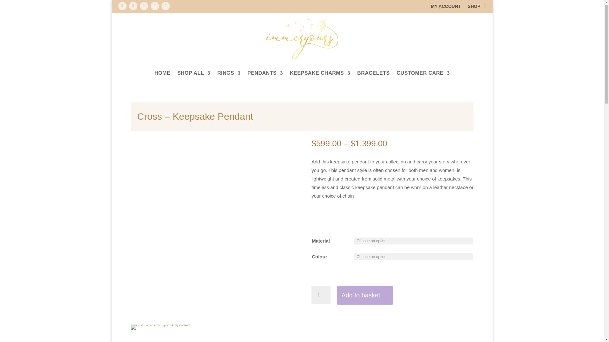 The image size is (609, 342). Describe the element at coordinates (229, 73) in the screenshot. I see `RINGS` at that location.